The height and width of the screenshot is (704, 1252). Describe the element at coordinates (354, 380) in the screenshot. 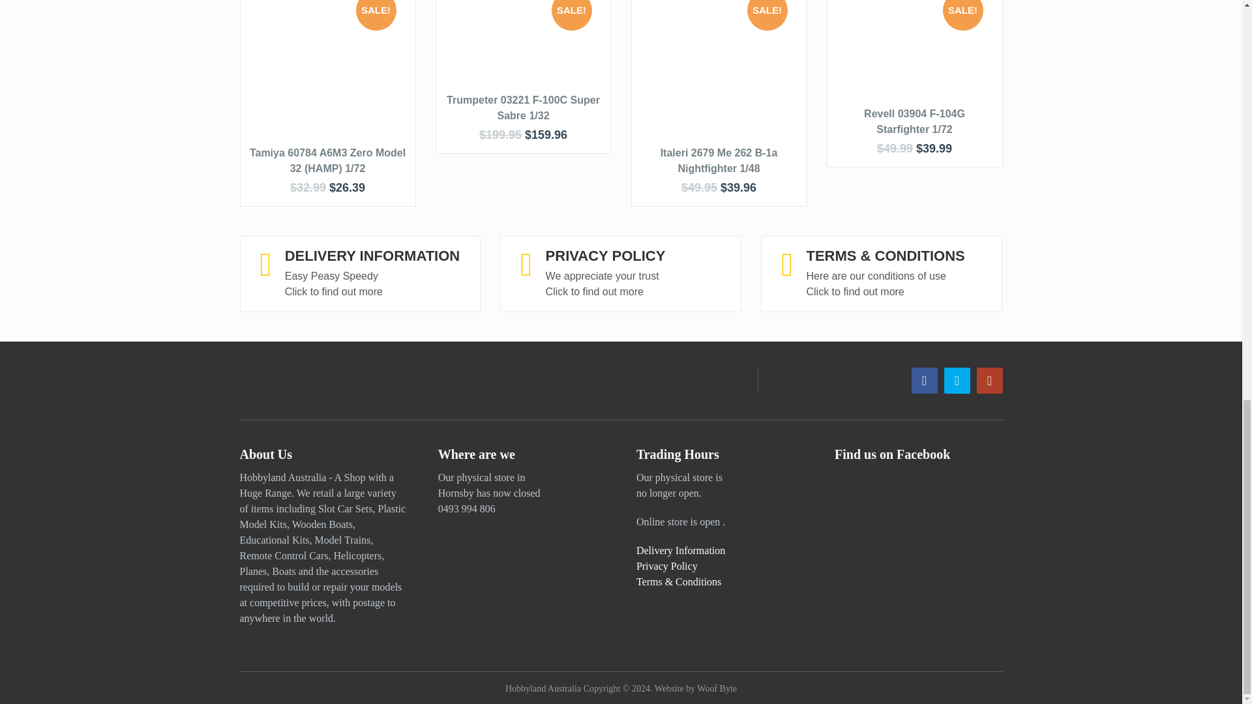

I see `Visa` at that location.